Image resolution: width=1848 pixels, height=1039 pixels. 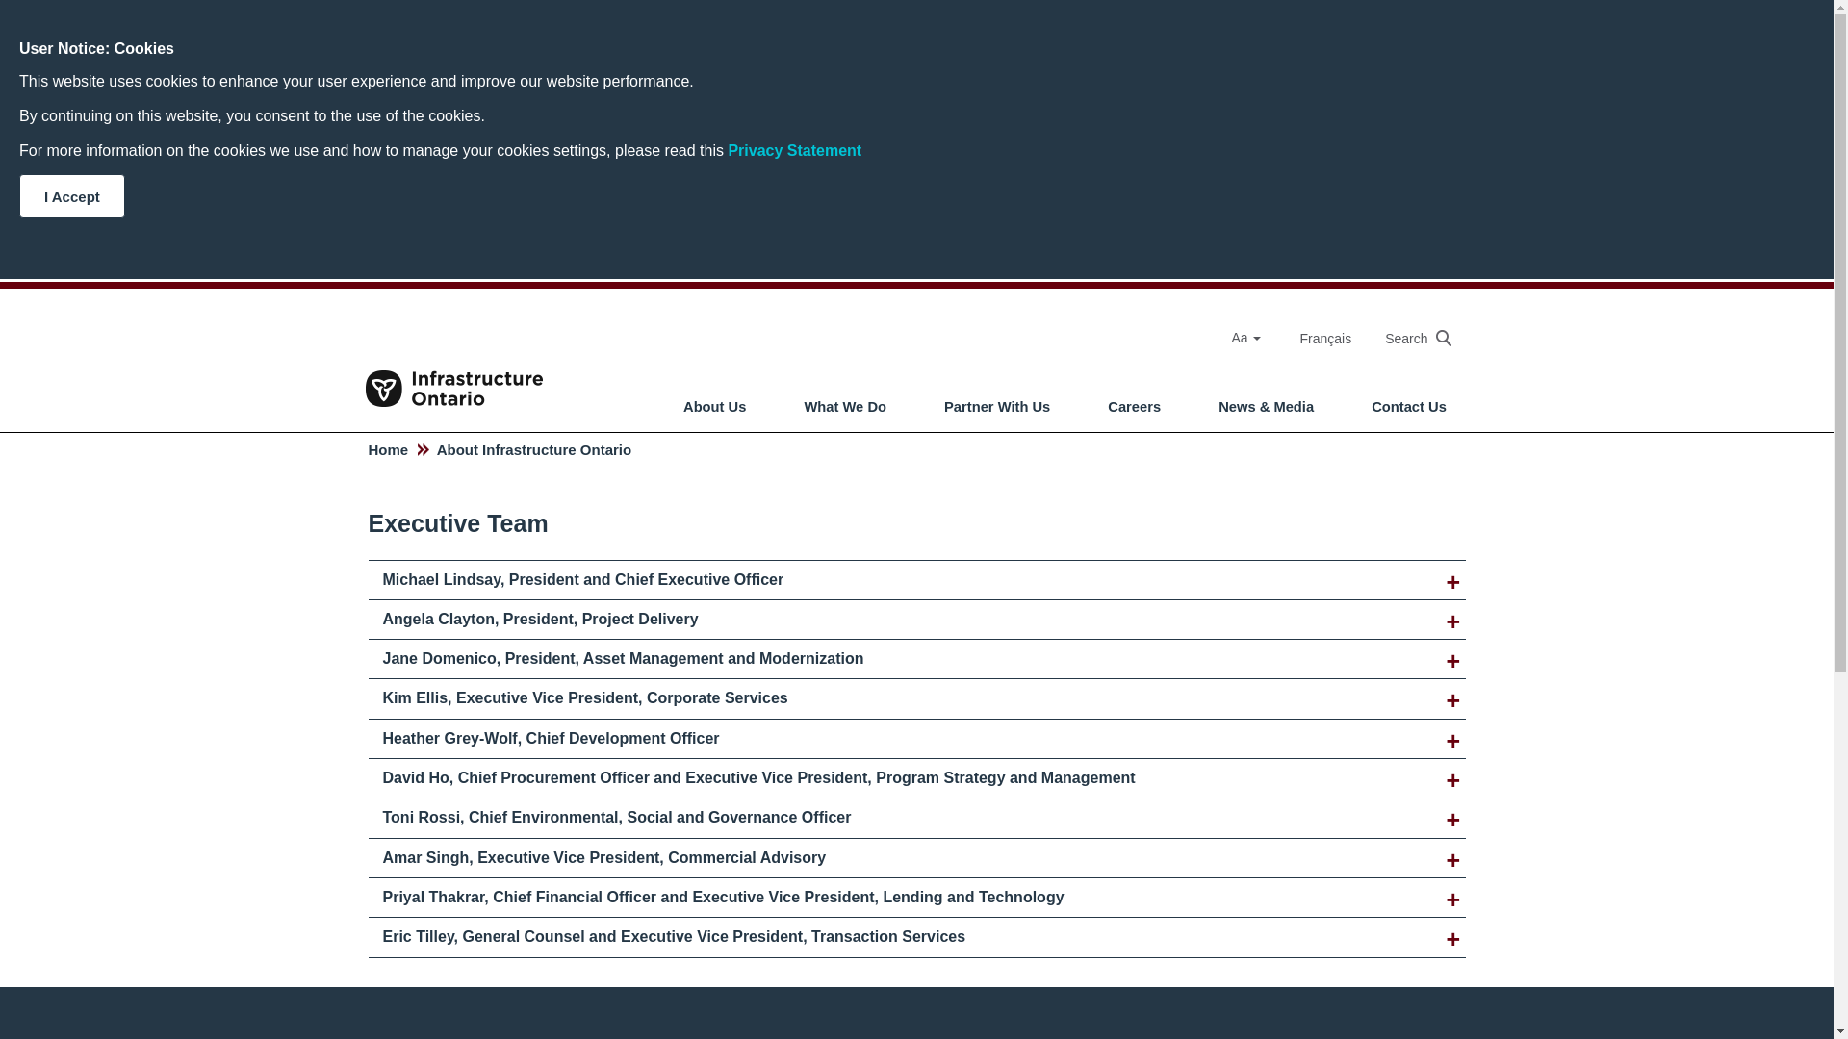 I want to click on Search, so click(x=1407, y=338).